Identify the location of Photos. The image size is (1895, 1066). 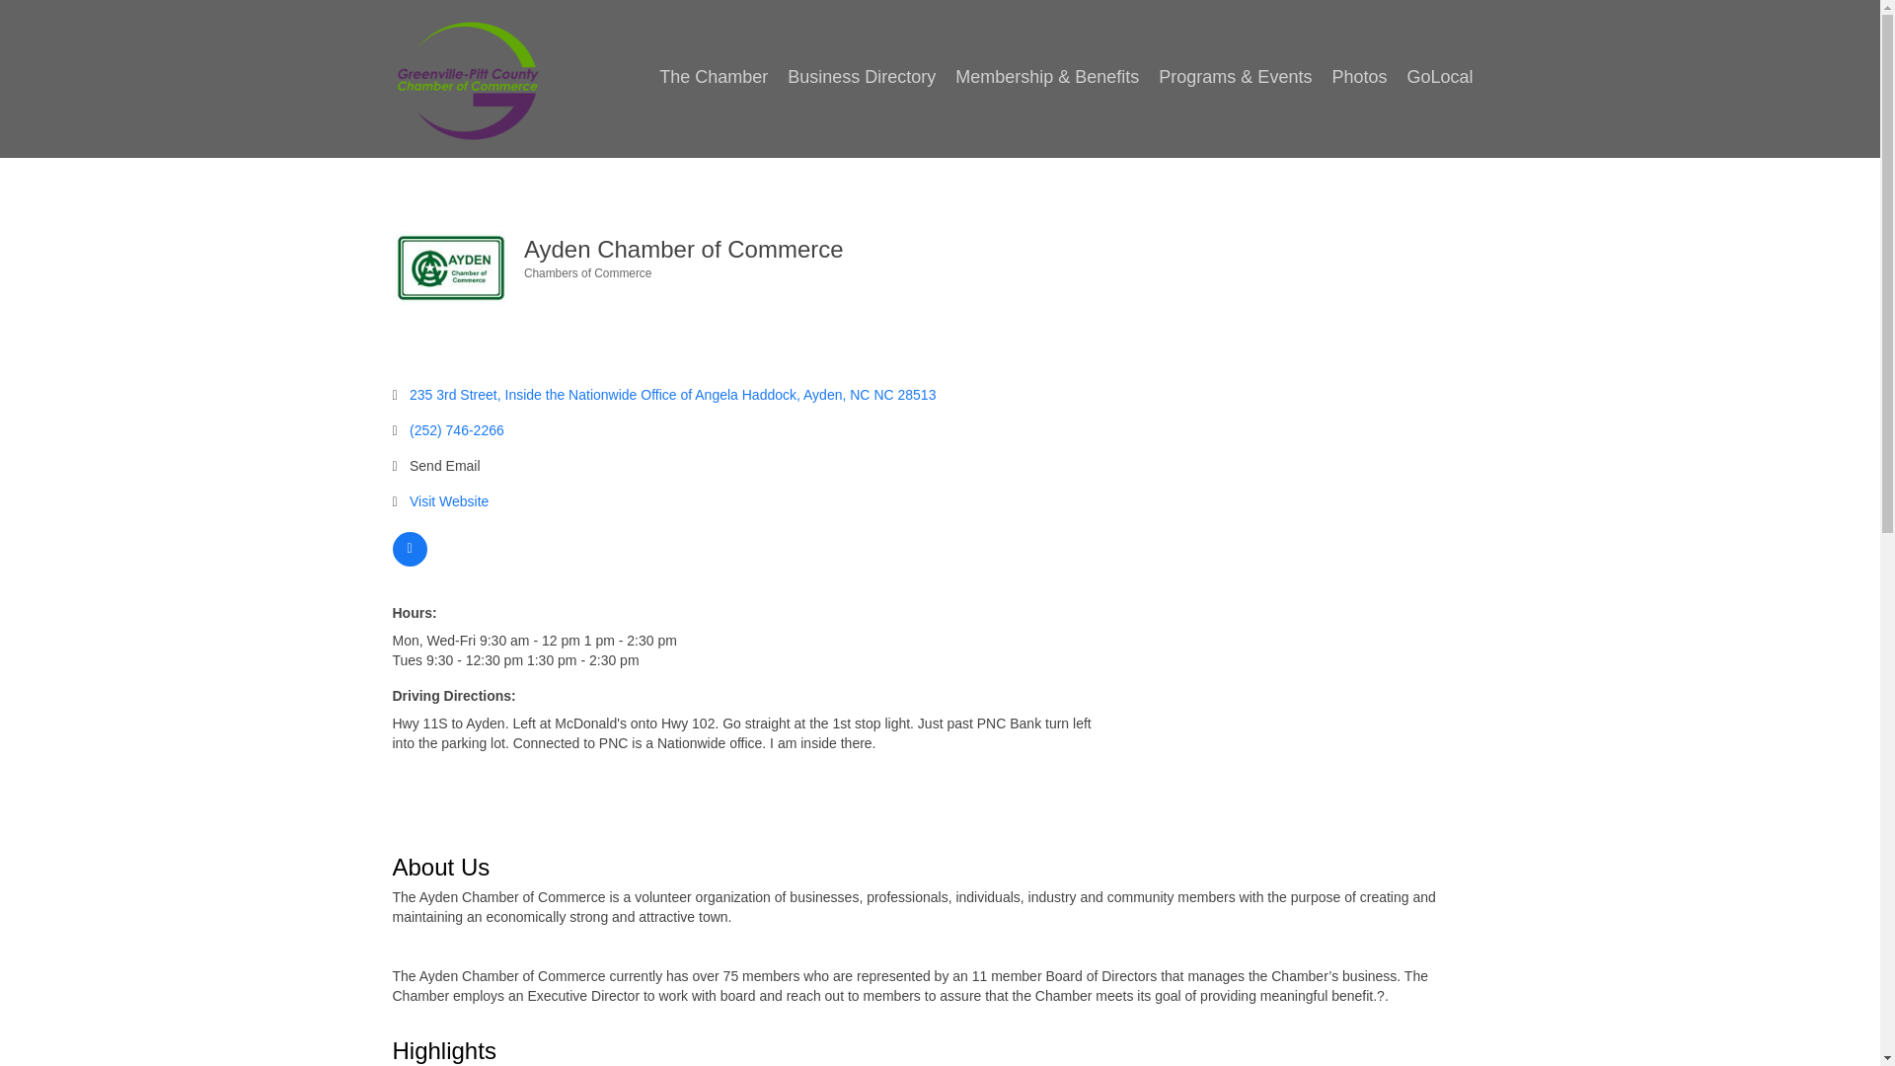
(1358, 77).